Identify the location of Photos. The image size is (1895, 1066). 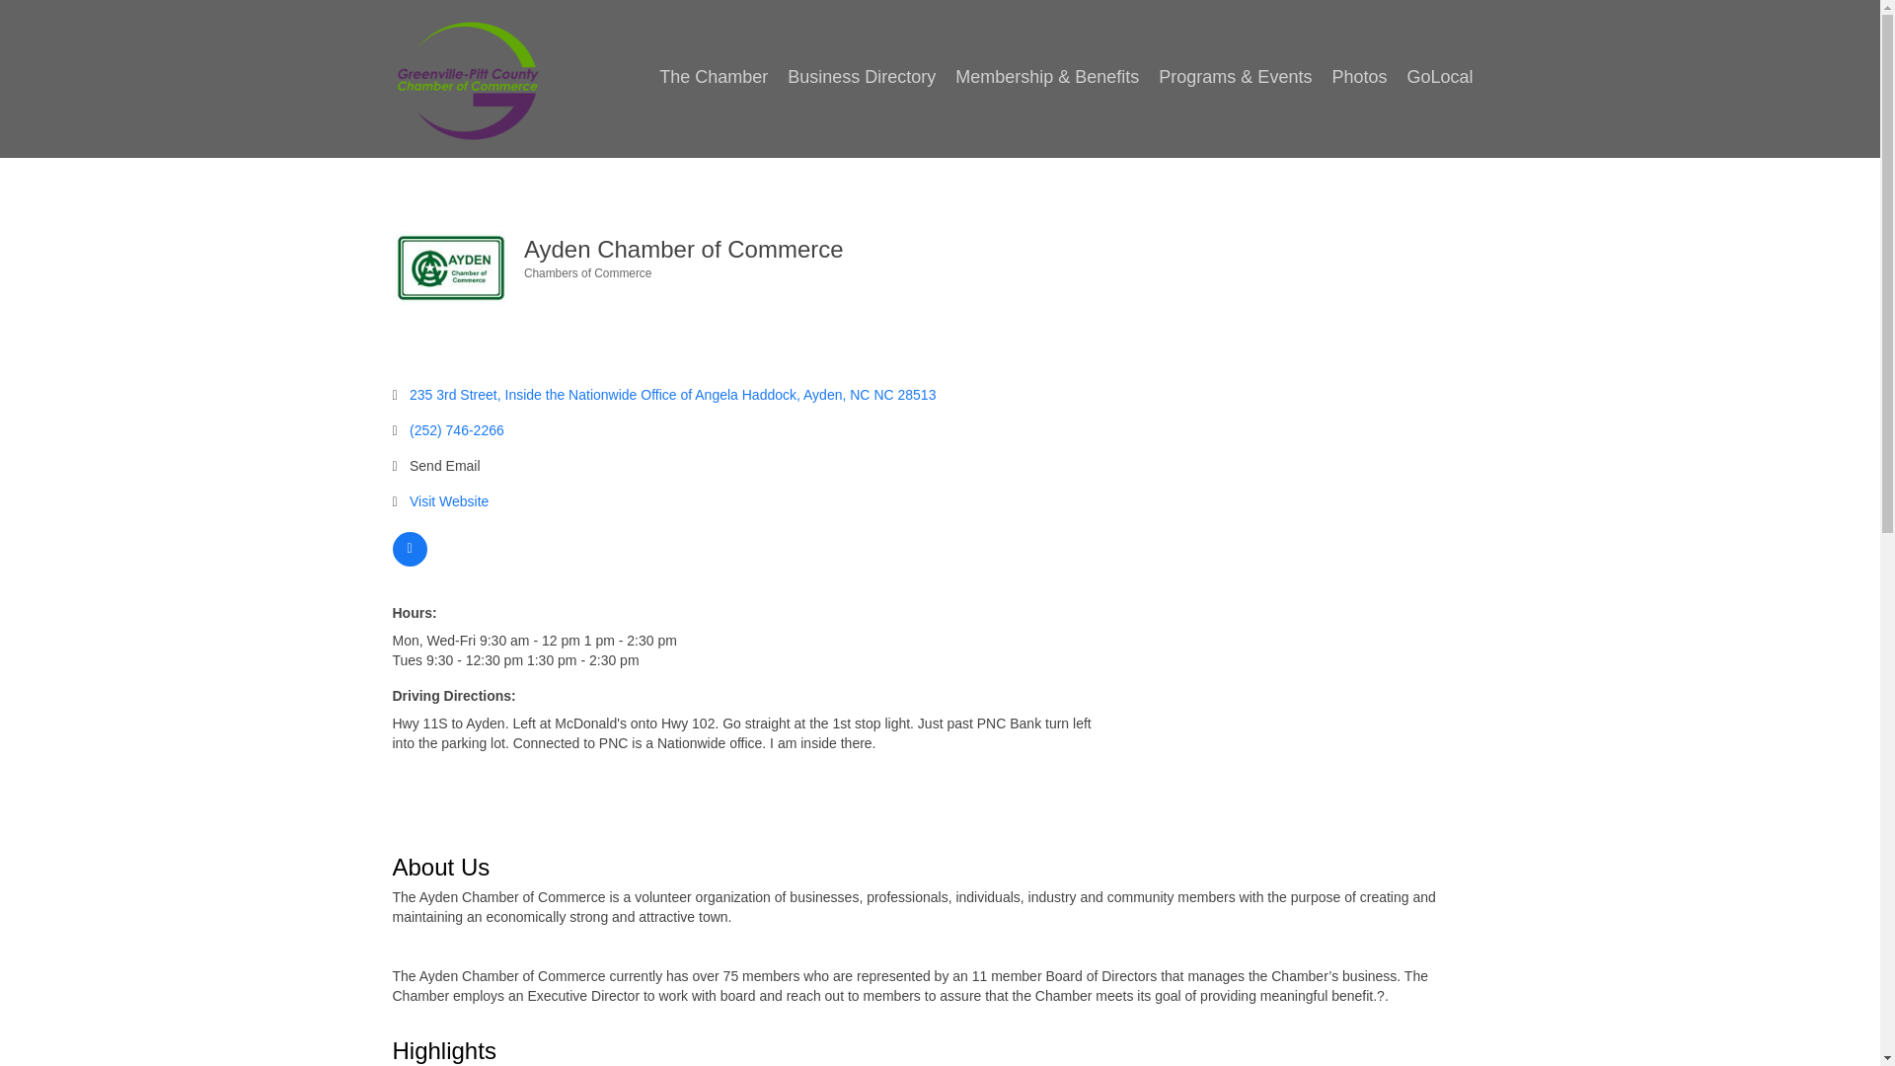
(1358, 77).